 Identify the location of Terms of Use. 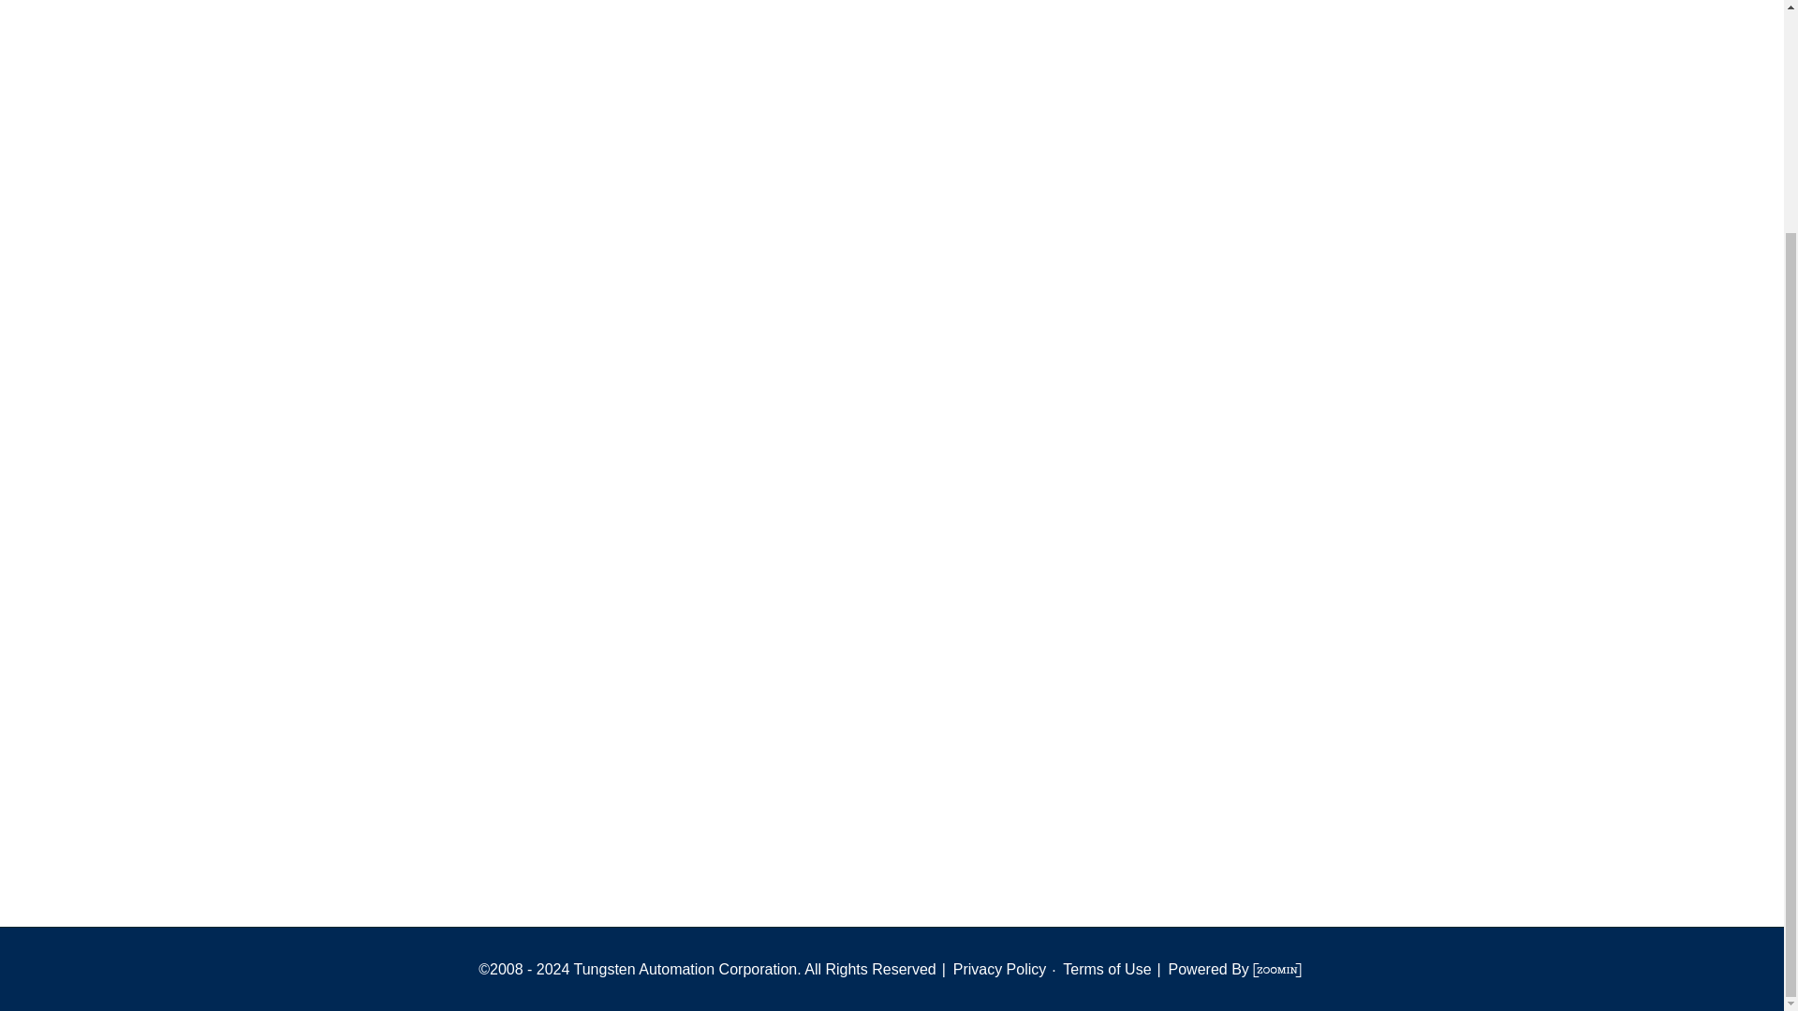
(1103, 970).